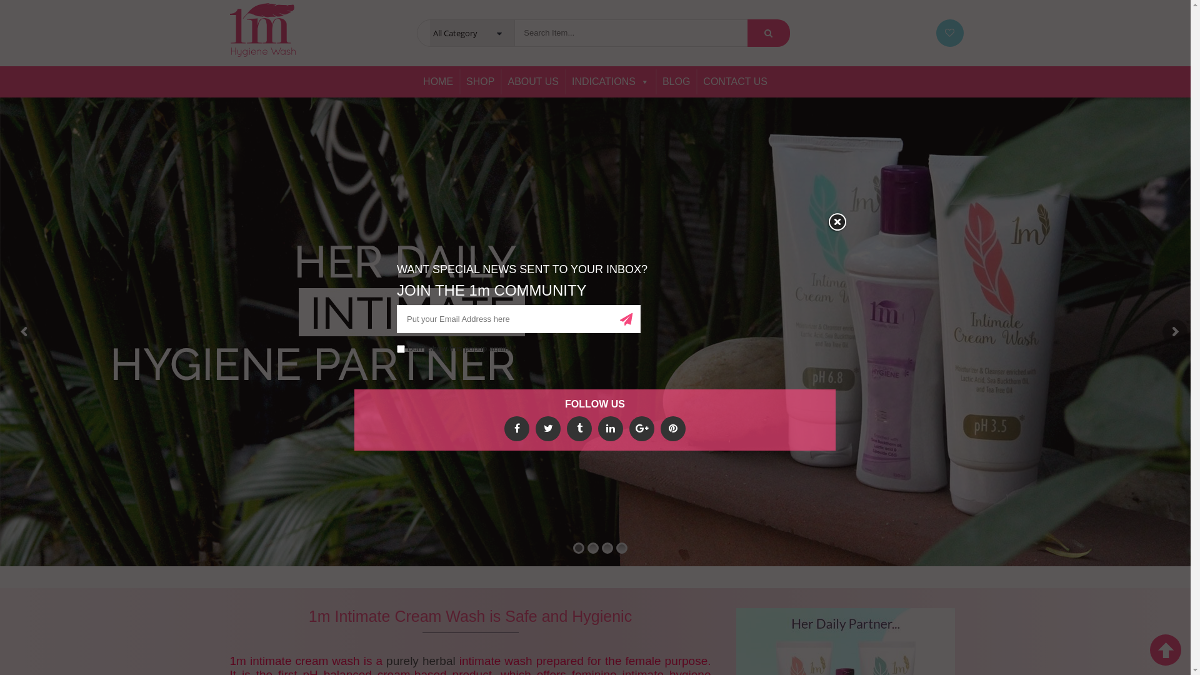  Describe the element at coordinates (421, 660) in the screenshot. I see `purely herbal` at that location.